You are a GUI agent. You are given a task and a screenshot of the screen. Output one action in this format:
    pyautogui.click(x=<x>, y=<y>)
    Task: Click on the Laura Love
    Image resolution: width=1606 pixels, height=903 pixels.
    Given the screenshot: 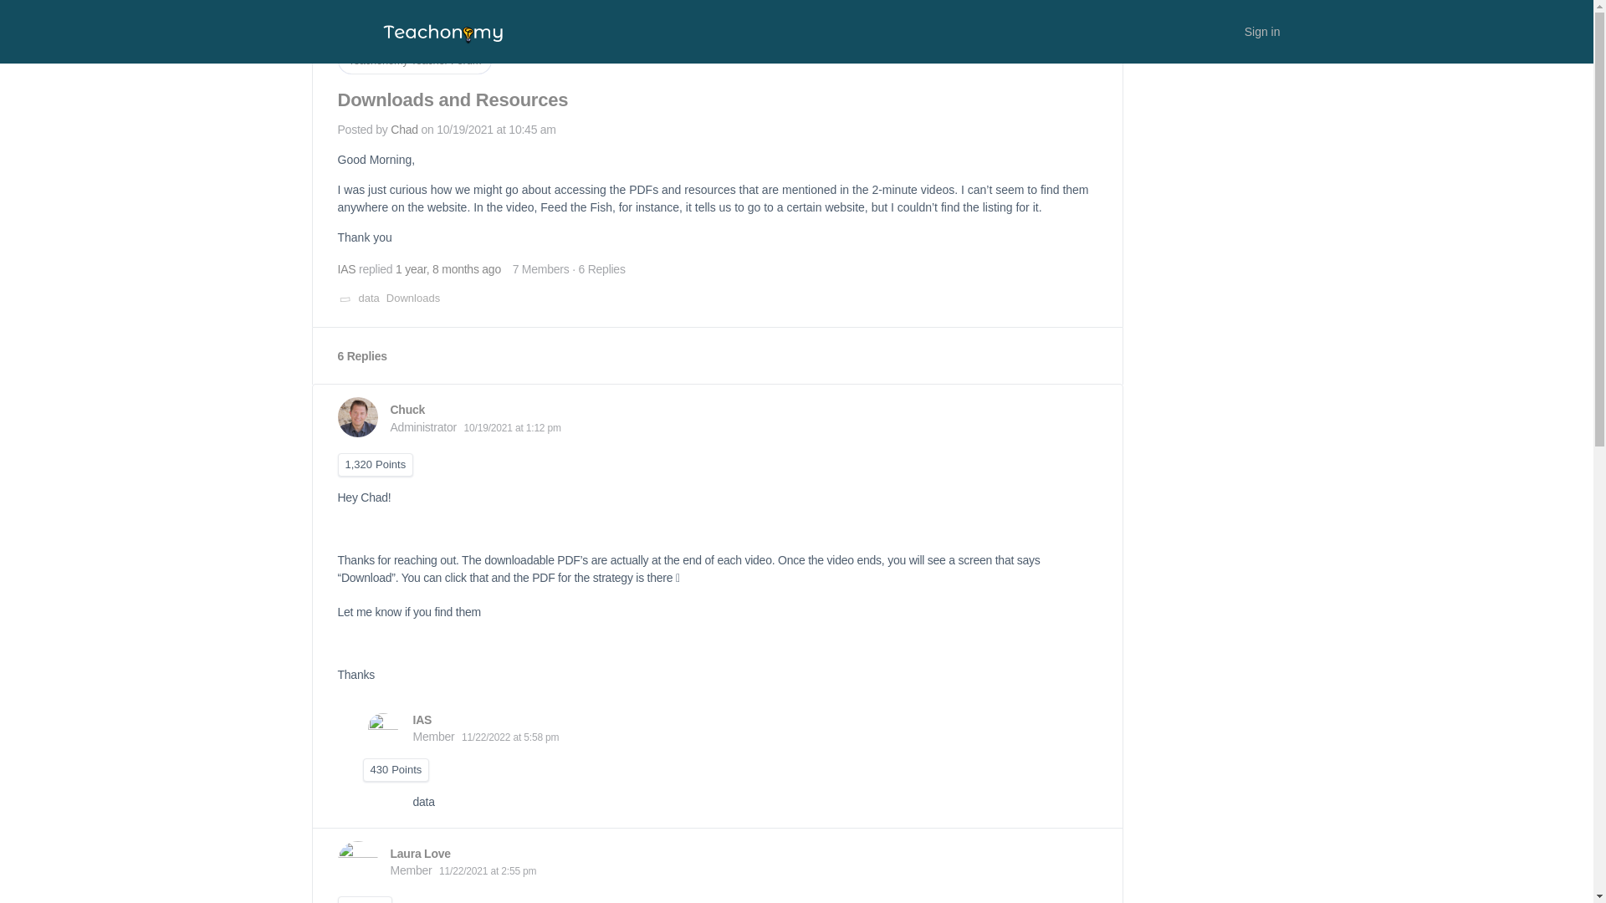 What is the action you would take?
    pyautogui.click(x=420, y=854)
    